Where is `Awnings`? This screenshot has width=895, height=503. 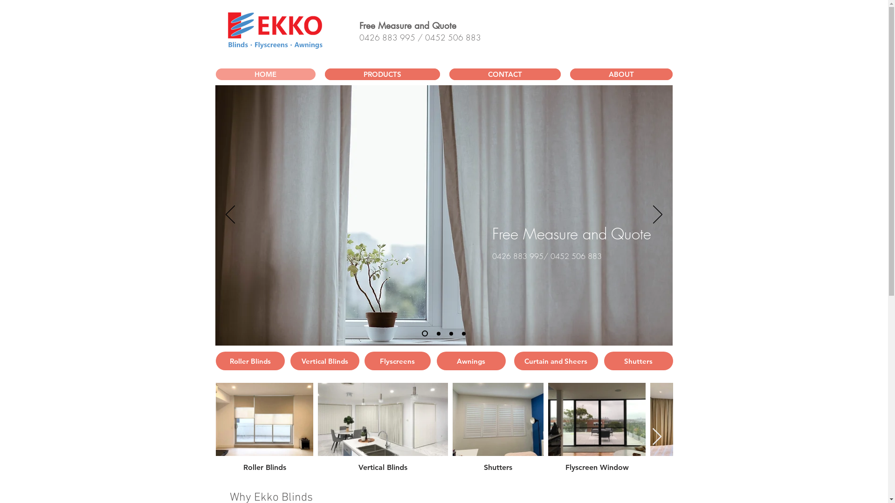 Awnings is located at coordinates (471, 361).